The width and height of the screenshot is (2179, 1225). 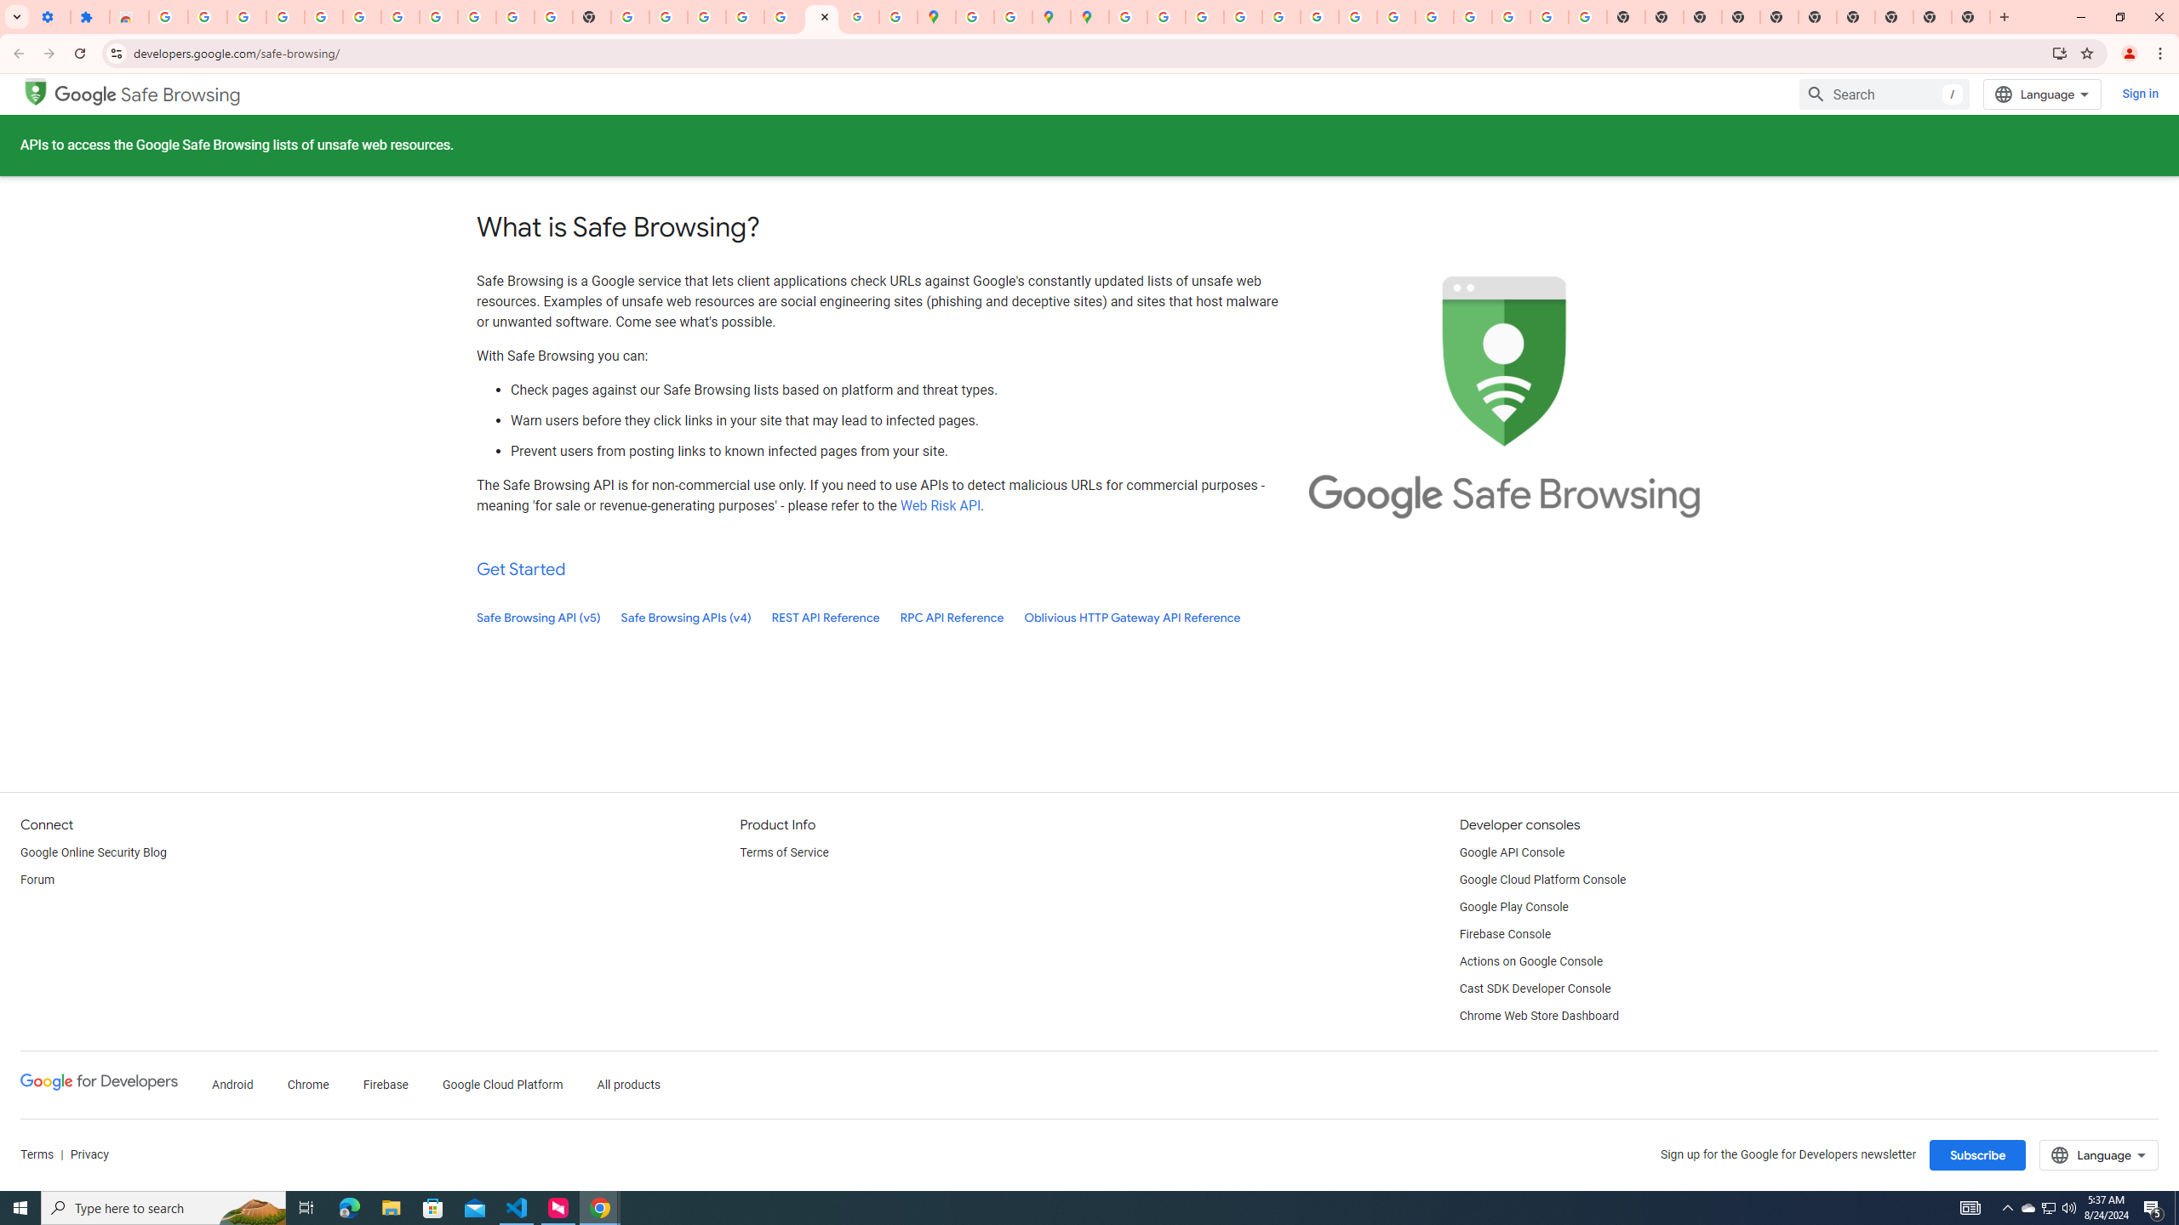 What do you see at coordinates (936, 17) in the screenshot?
I see `Google Maps` at bounding box center [936, 17].